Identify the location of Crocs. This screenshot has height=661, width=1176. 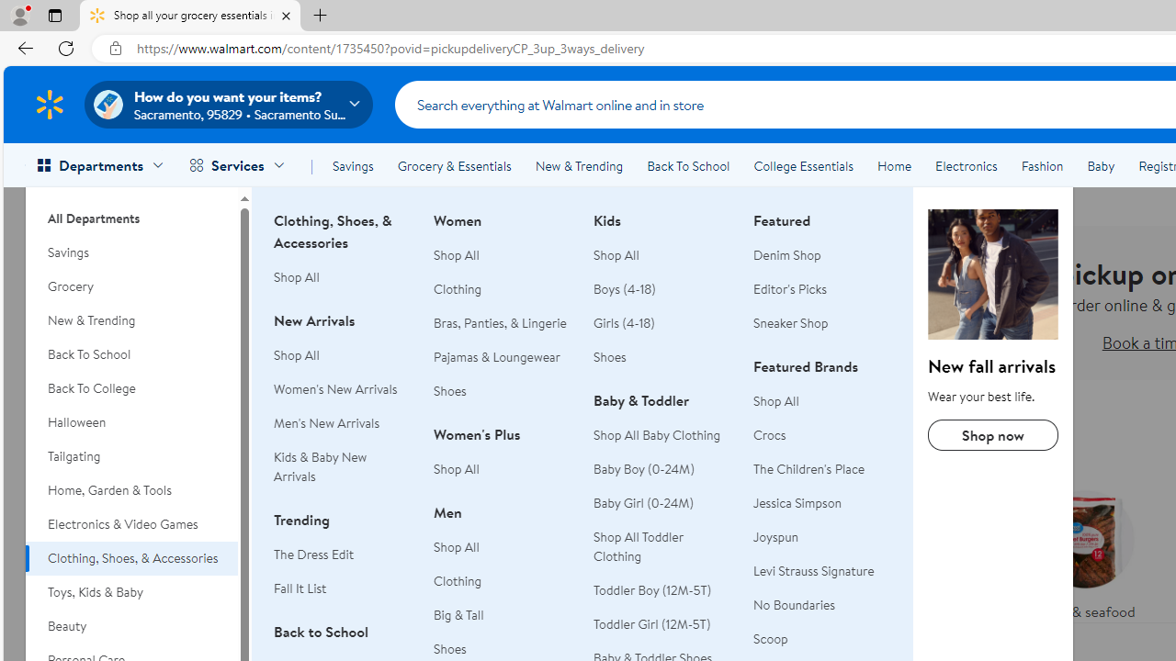
(770, 434).